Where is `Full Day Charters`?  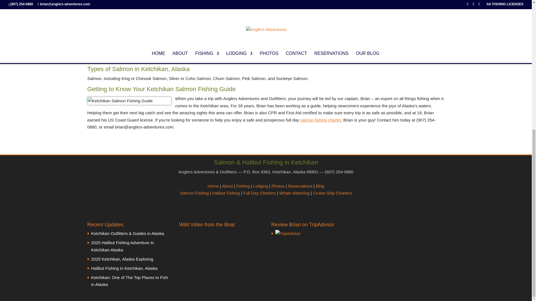 Full Day Charters is located at coordinates (260, 193).